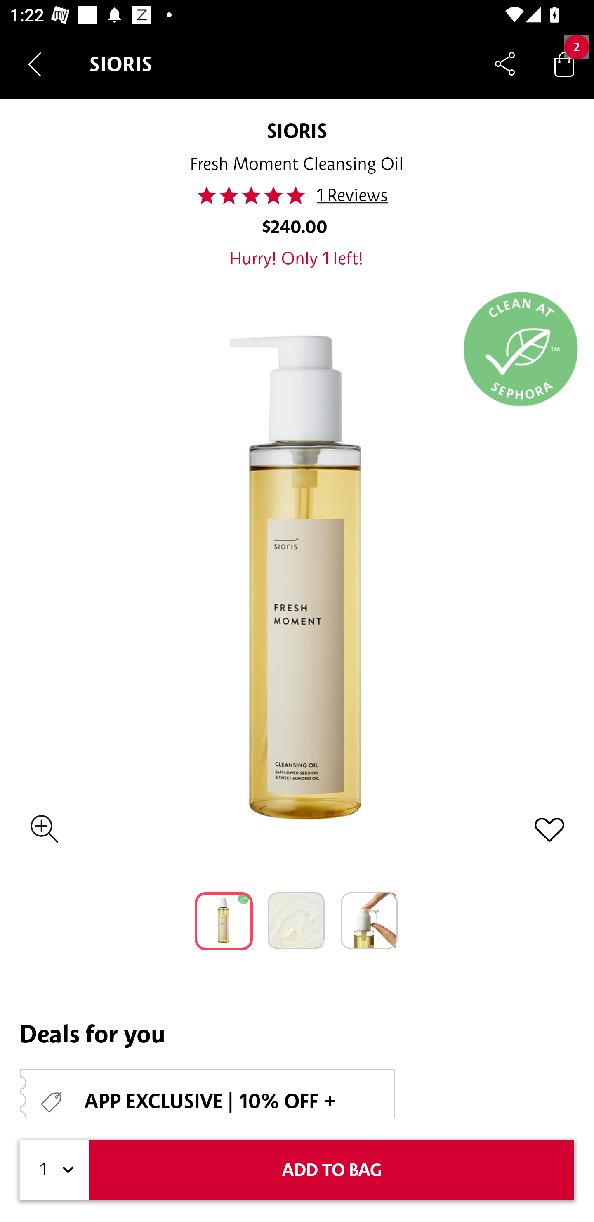  Describe the element at coordinates (297, 130) in the screenshot. I see `SIORIS` at that location.